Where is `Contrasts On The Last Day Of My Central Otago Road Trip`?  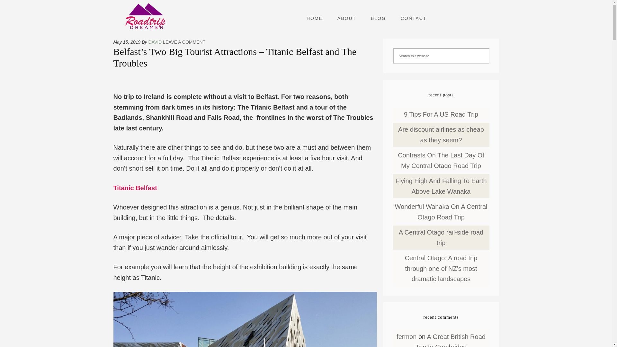 Contrasts On The Last Day Of My Central Otago Road Trip is located at coordinates (441, 160).